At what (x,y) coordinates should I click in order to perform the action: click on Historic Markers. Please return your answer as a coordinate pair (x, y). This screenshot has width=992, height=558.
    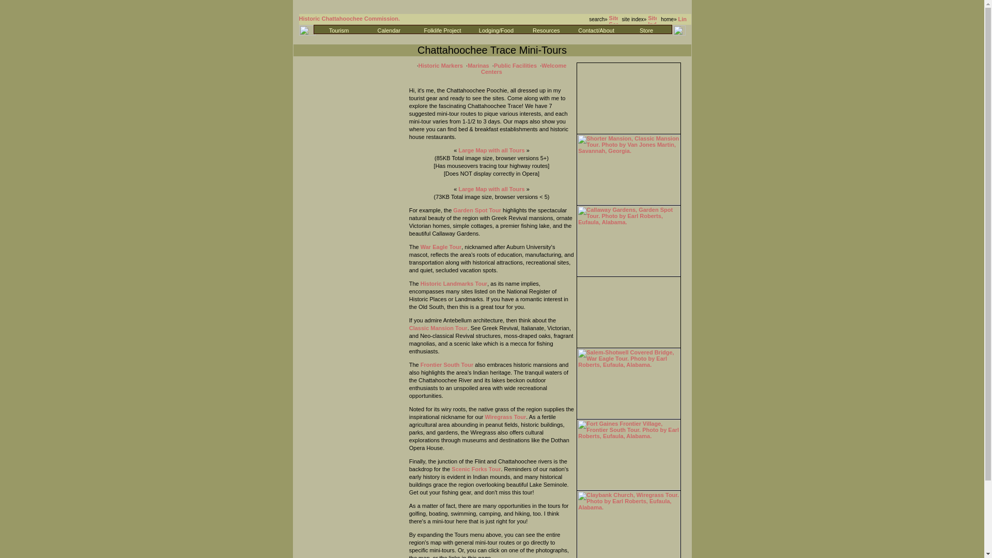
    Looking at the image, I should click on (441, 65).